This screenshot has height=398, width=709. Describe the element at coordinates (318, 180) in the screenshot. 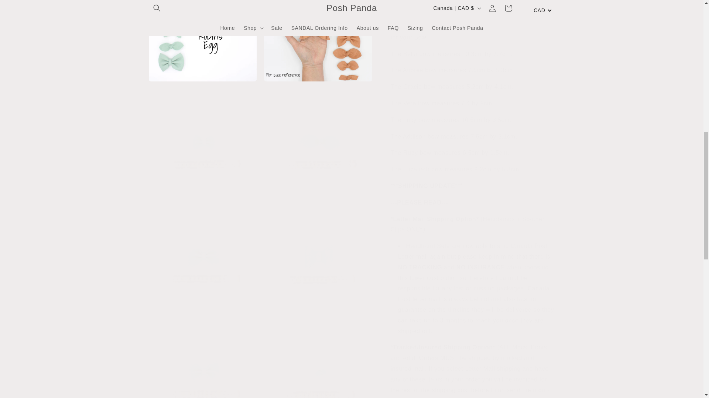

I see `Open media 7 in modal` at that location.